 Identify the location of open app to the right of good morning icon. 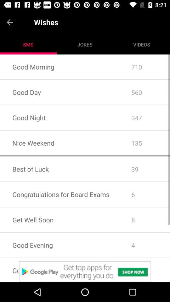
(144, 92).